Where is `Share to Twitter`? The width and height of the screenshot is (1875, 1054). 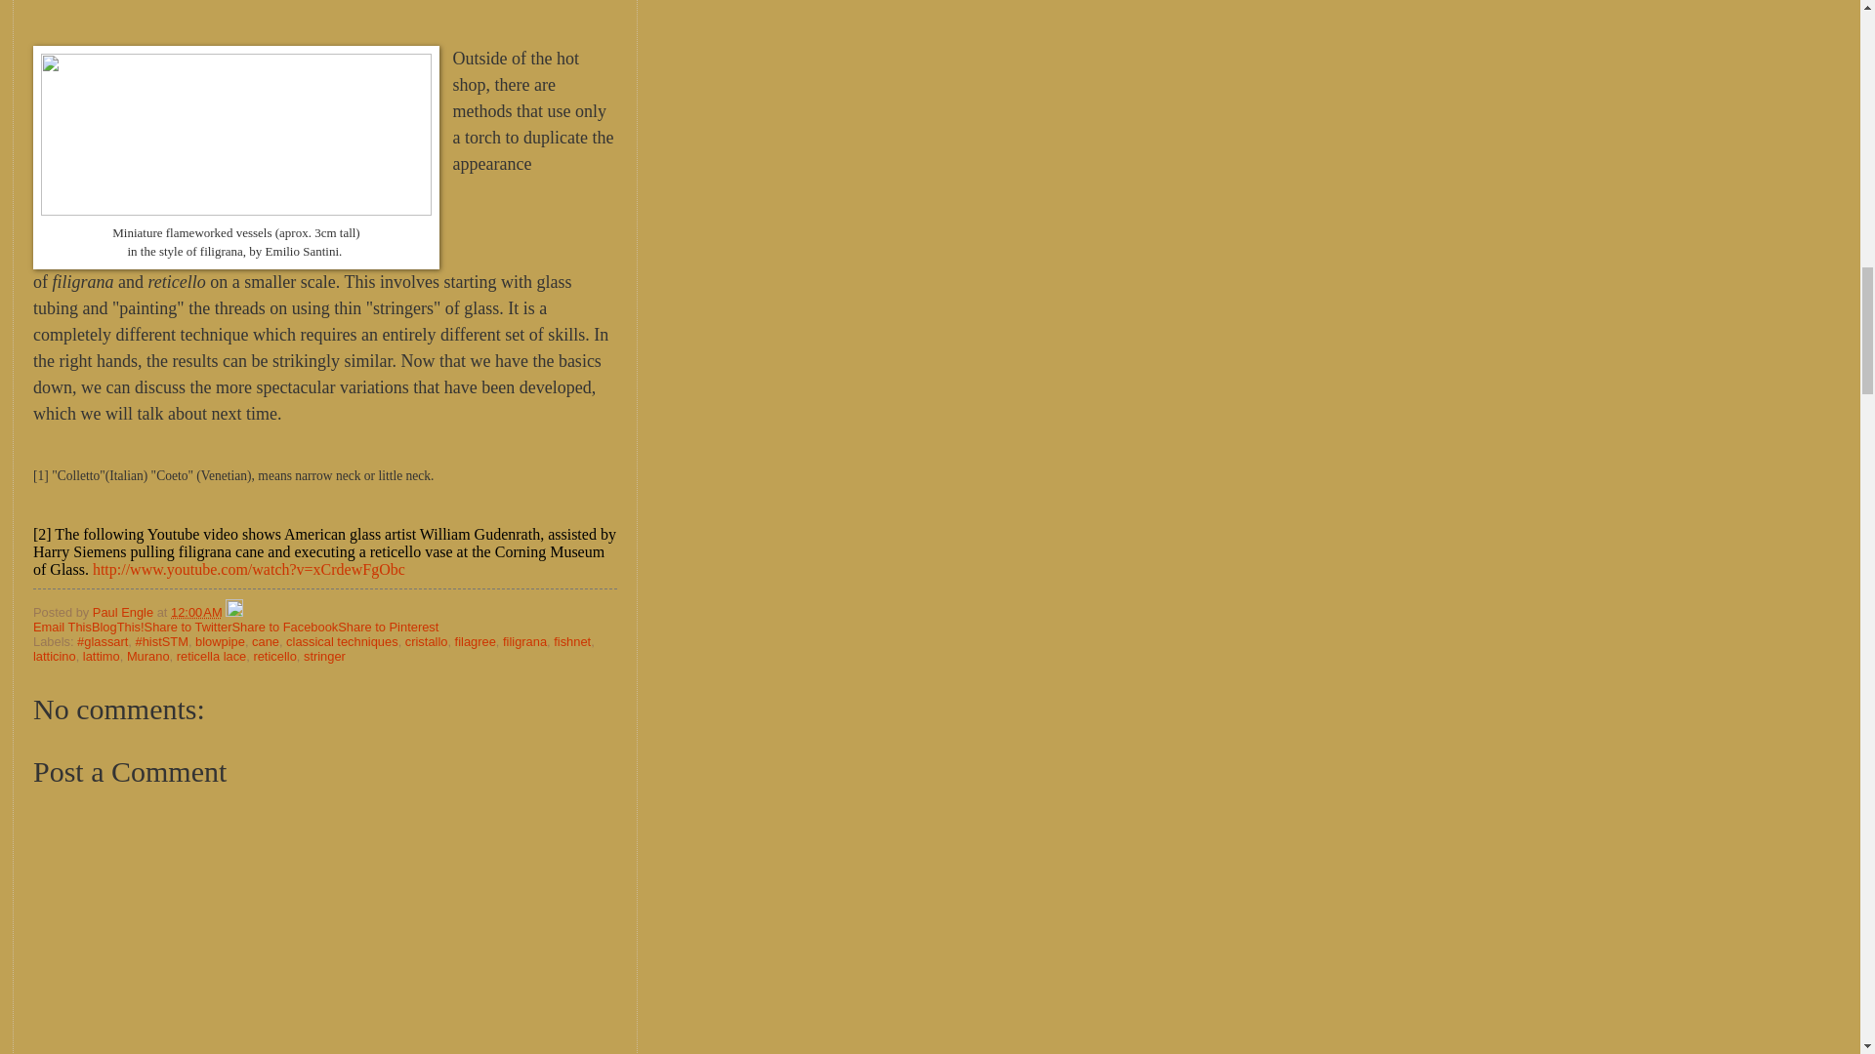 Share to Twitter is located at coordinates (187, 627).